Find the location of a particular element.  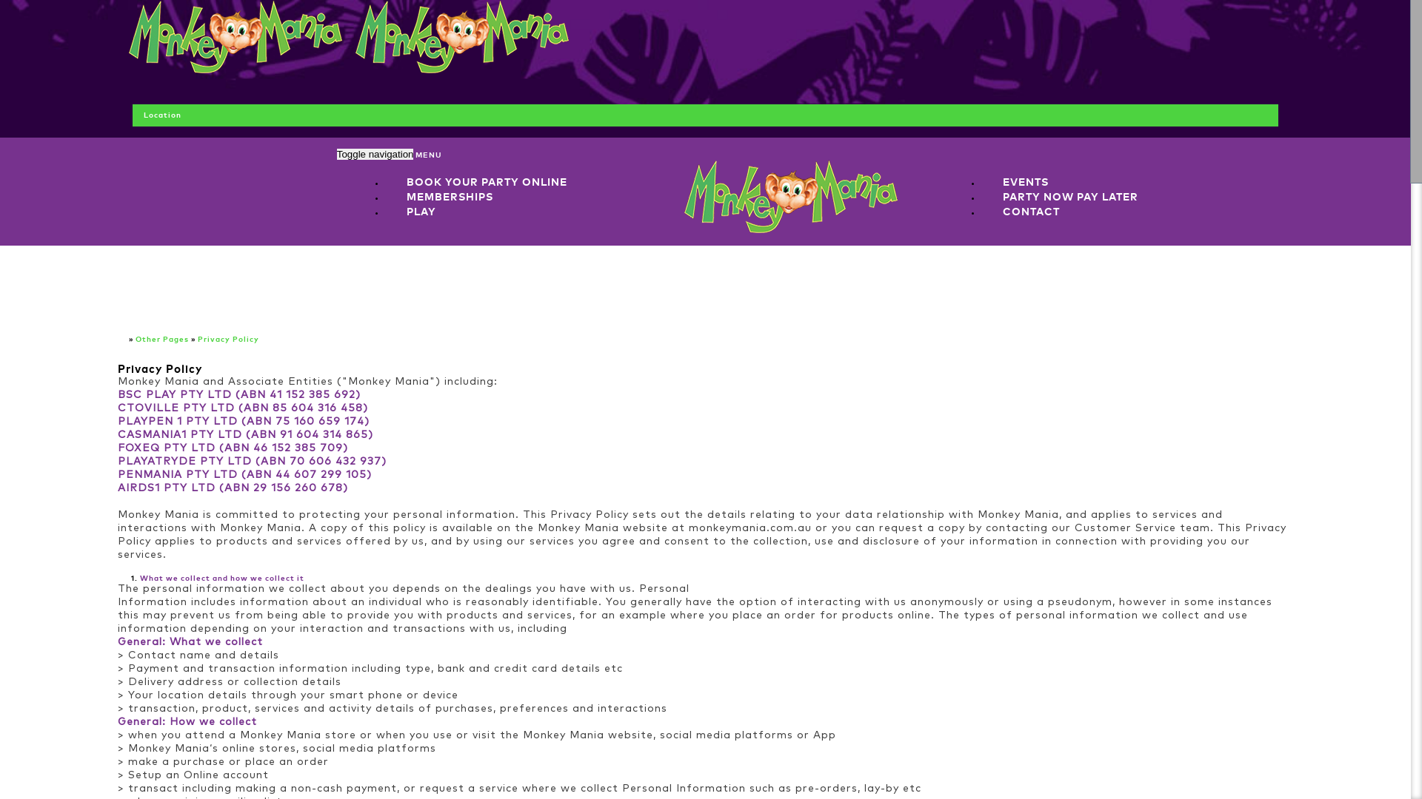

Privacy Policy is located at coordinates (228, 340).